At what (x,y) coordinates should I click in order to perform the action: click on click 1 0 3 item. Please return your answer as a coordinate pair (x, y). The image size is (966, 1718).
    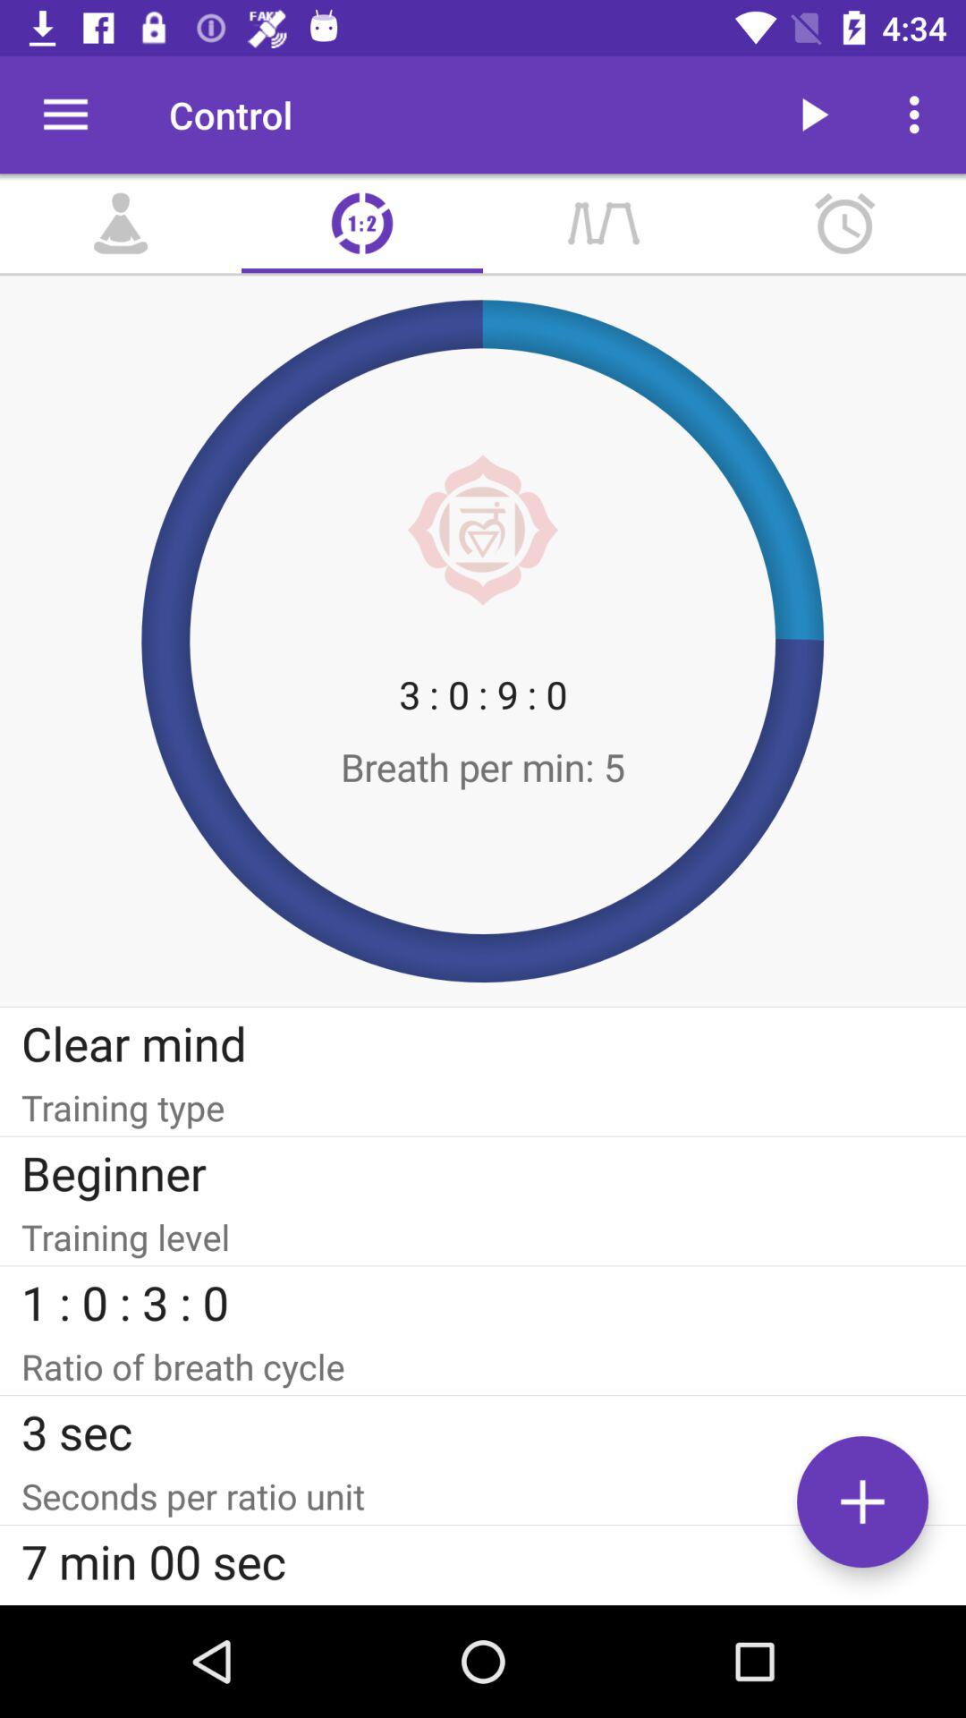
    Looking at the image, I should click on (483, 1302).